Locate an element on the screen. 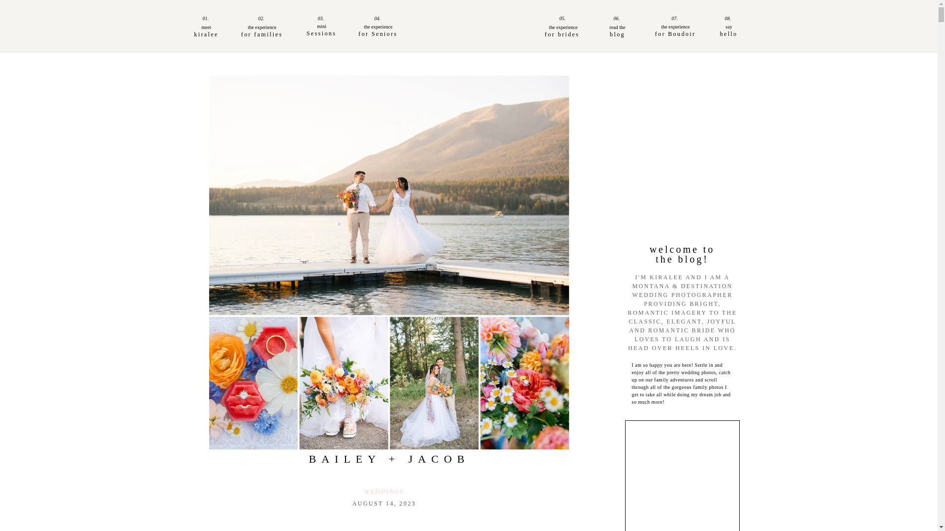 The image size is (945, 531). say is located at coordinates (728, 28).